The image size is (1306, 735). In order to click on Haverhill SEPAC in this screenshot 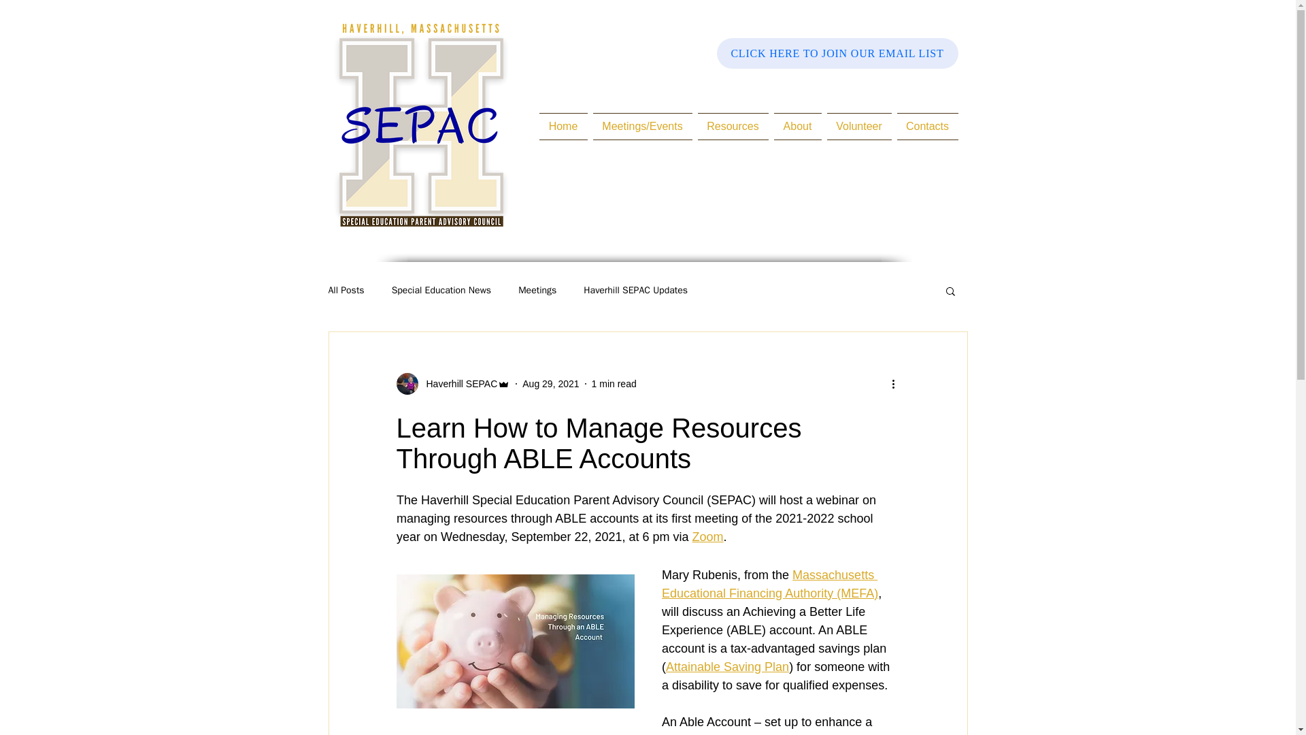, I will do `click(453, 383)`.